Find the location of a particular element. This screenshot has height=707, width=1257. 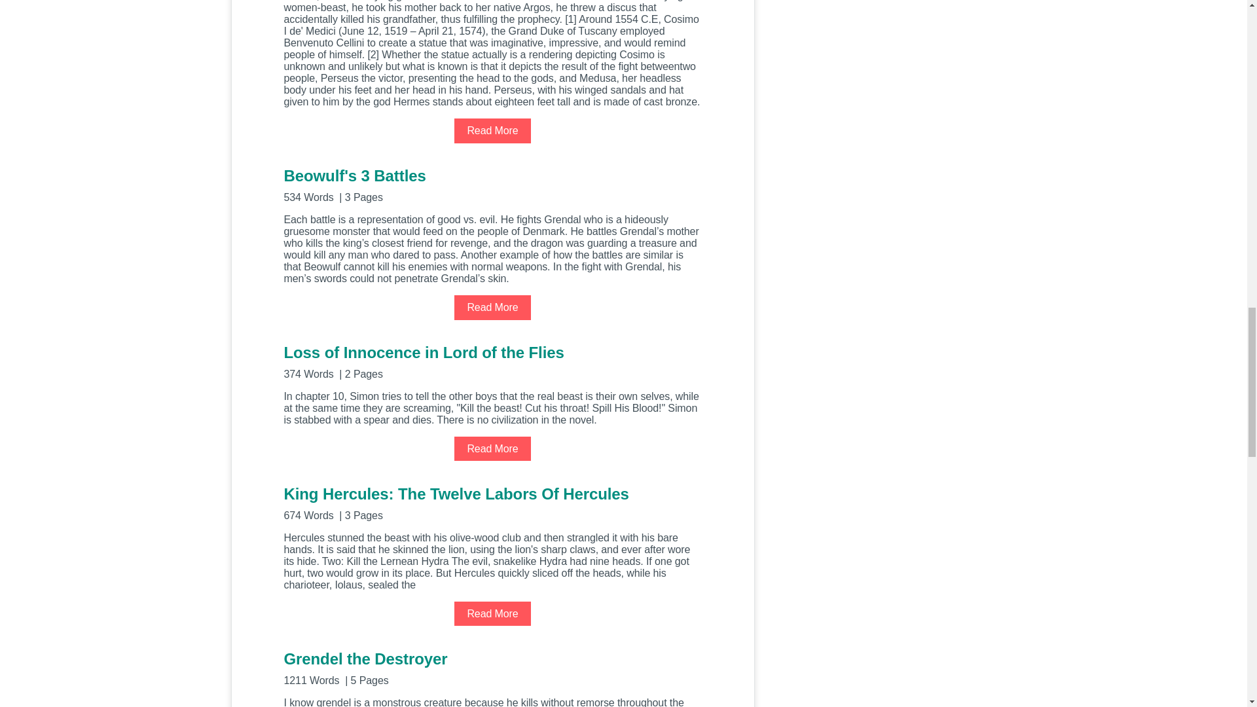

Read More is located at coordinates (492, 131).